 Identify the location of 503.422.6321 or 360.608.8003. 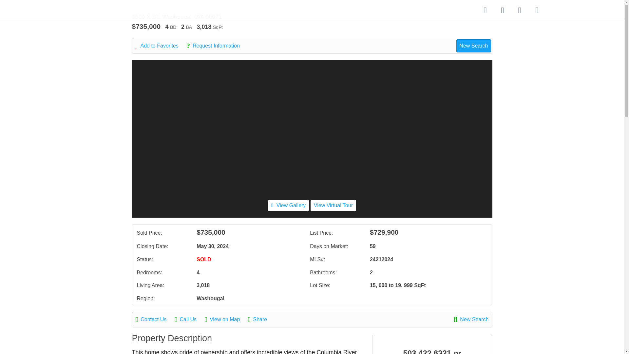
(432, 351).